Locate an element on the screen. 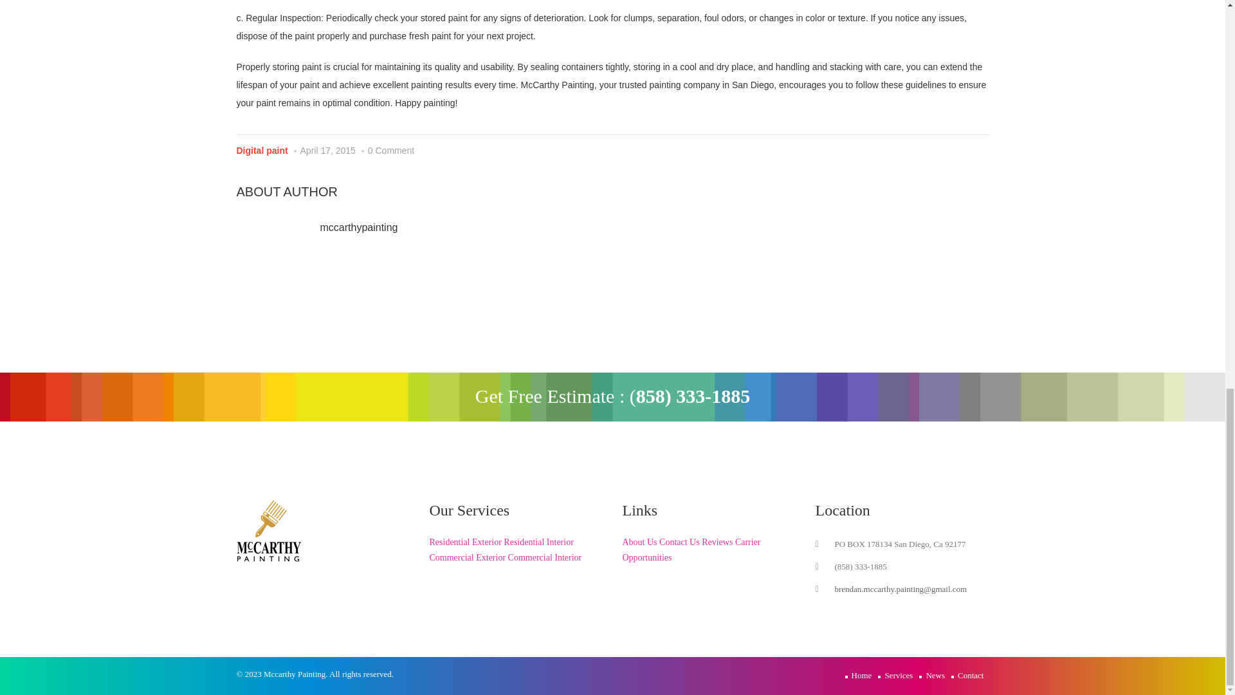 The height and width of the screenshot is (695, 1235). Digital paint is located at coordinates (262, 151).